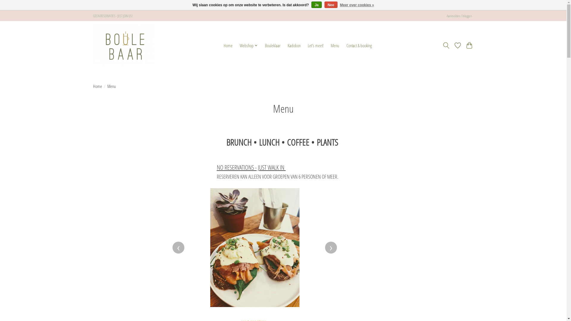  What do you see at coordinates (331, 5) in the screenshot?
I see `Nee` at bounding box center [331, 5].